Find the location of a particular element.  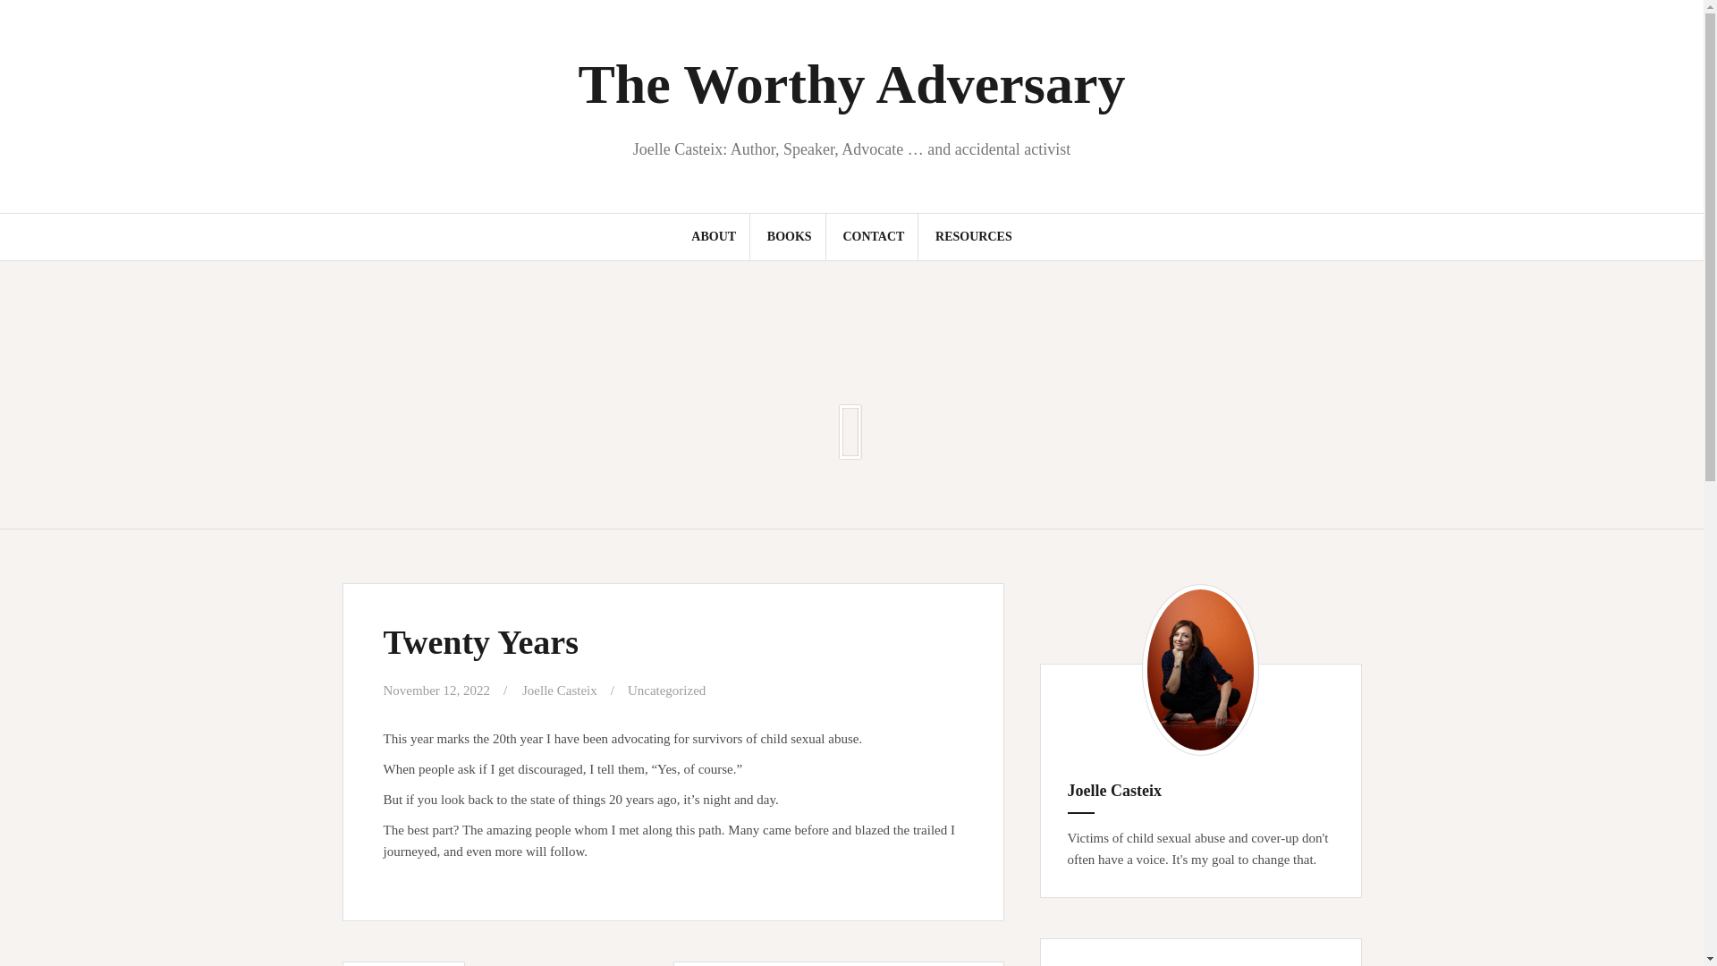

Joelle Casteix is located at coordinates (560, 690).